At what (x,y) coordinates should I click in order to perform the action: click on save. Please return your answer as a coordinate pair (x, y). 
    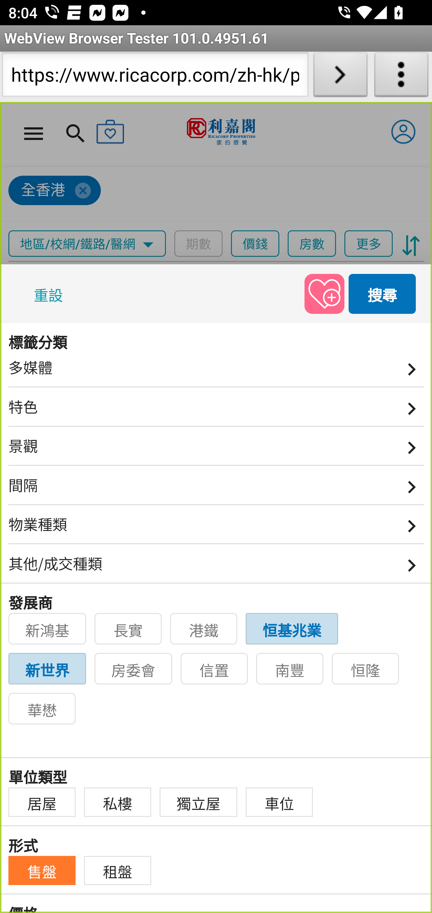
    Looking at the image, I should click on (324, 293).